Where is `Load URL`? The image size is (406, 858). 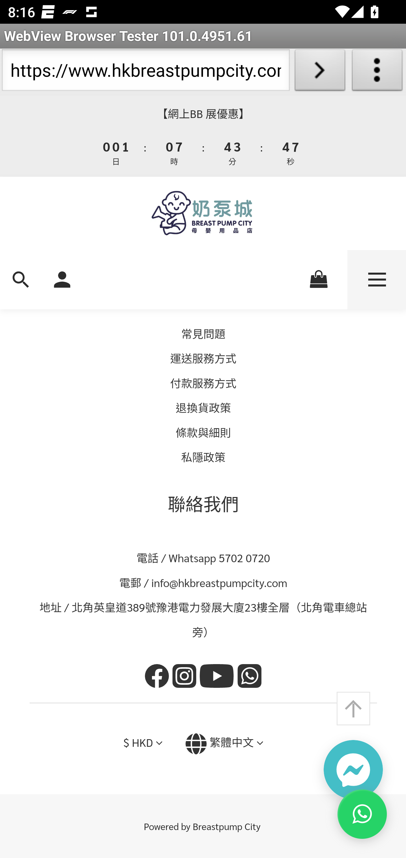 Load URL is located at coordinates (320, 72).